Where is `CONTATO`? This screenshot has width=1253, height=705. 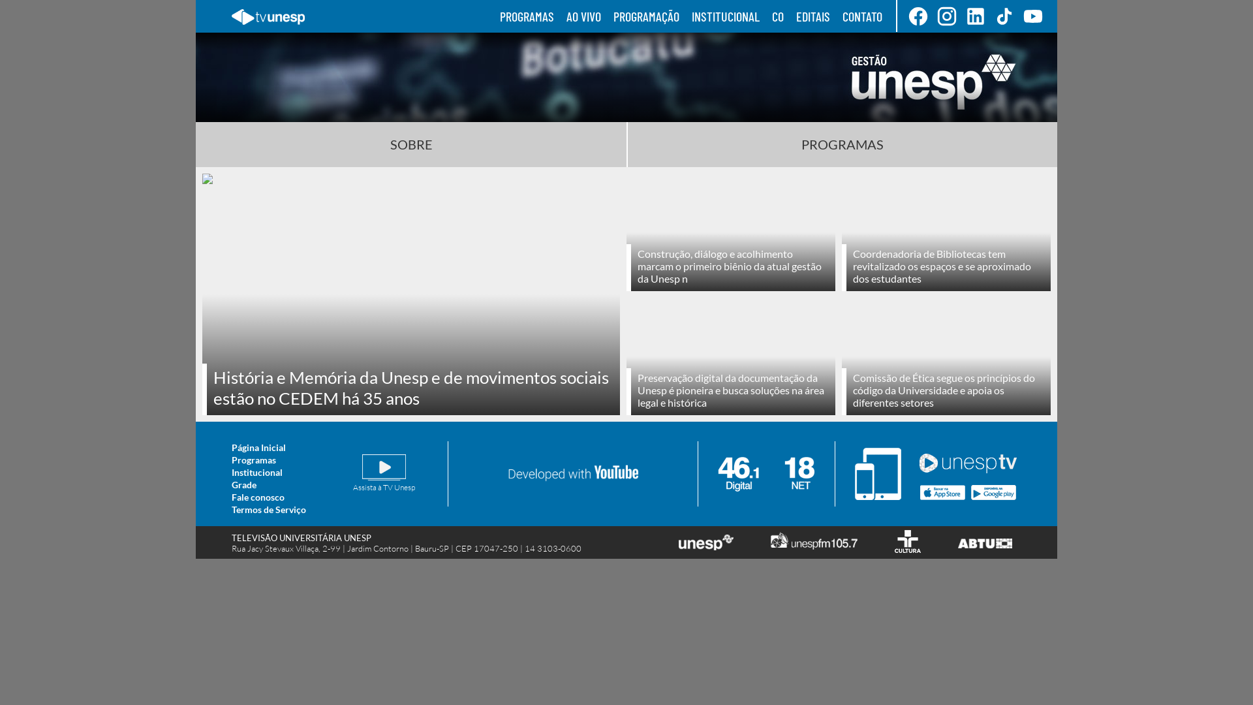
CONTATO is located at coordinates (863, 16).